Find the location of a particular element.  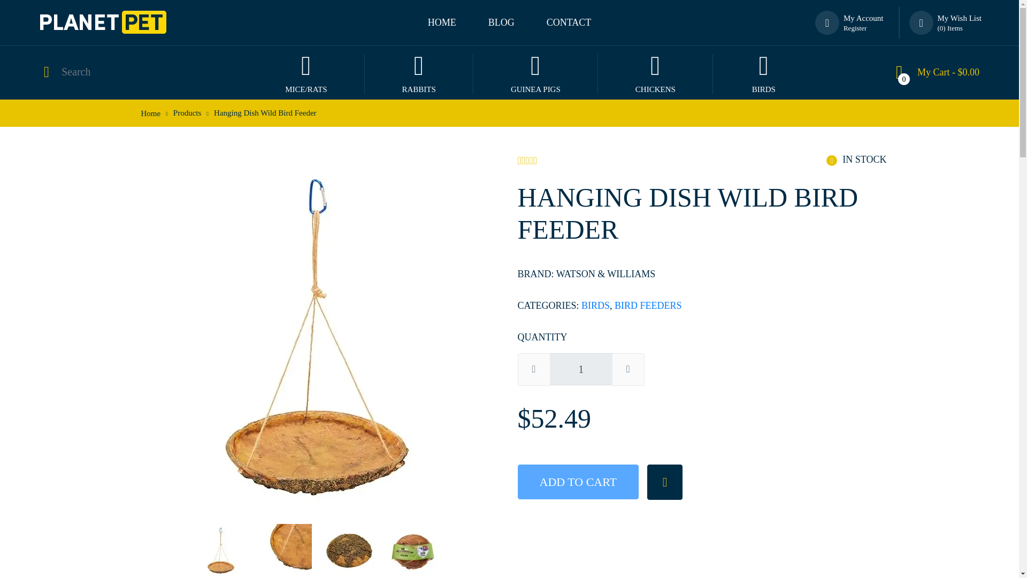

HOME is located at coordinates (442, 22).